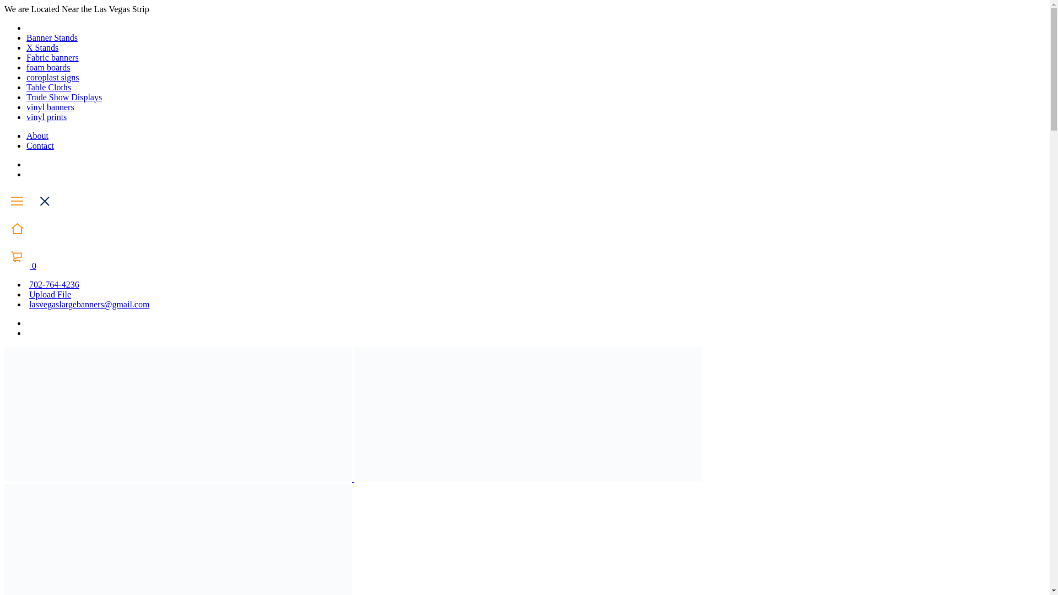  I want to click on Table Cloths, so click(48, 87).